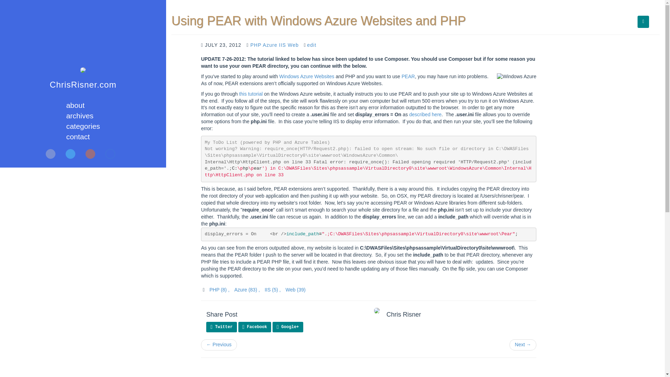  I want to click on Windows Azure, so click(516, 77).